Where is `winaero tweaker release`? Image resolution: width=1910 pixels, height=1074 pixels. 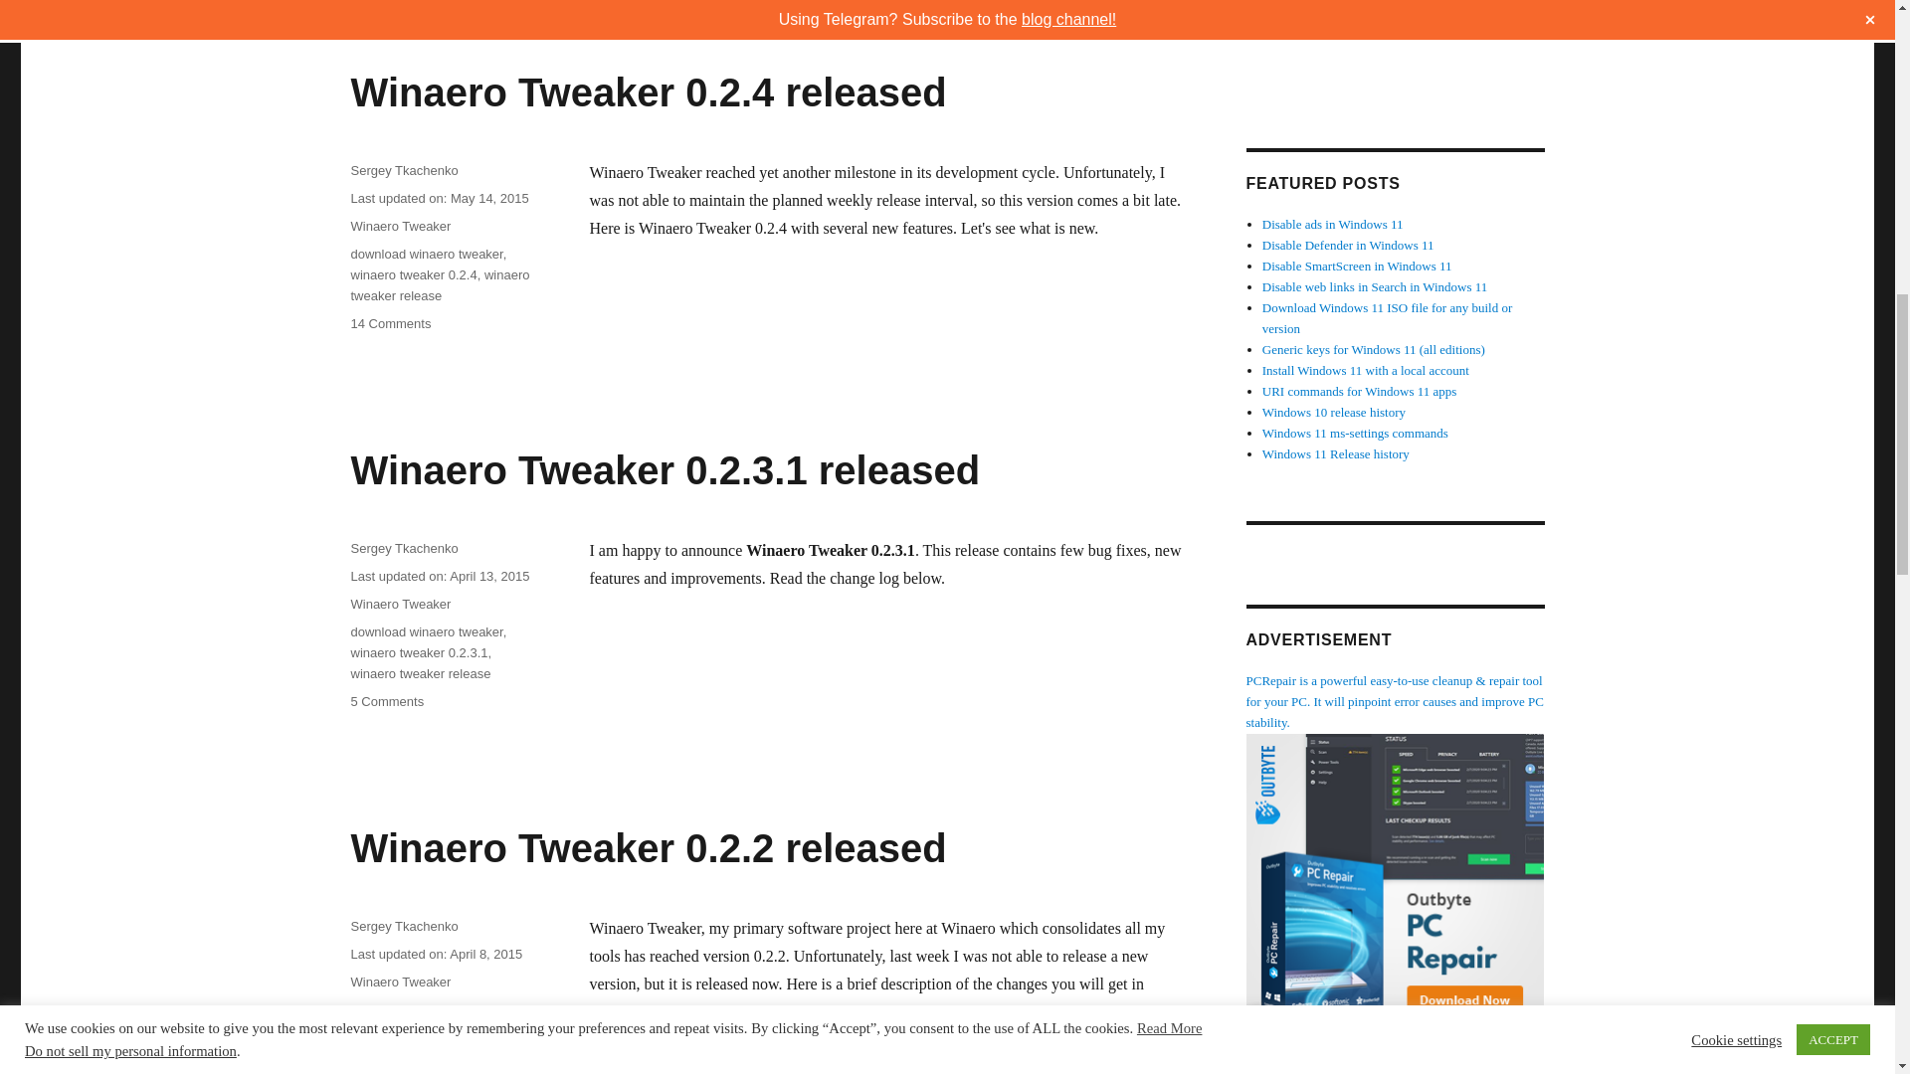
winaero tweaker release is located at coordinates (426, 630).